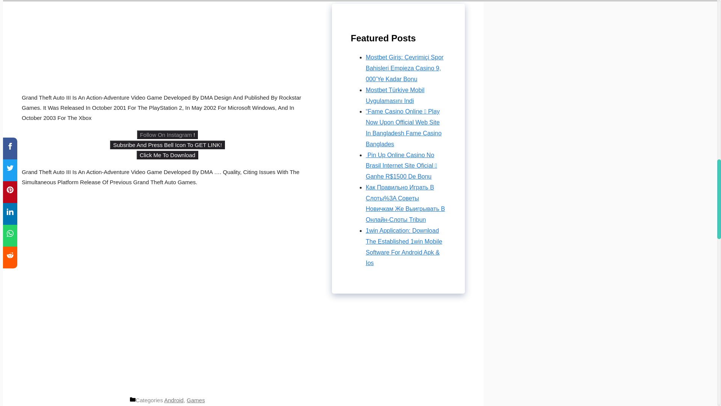  Describe the element at coordinates (167, 135) in the screenshot. I see `Follow On Instagram !` at that location.